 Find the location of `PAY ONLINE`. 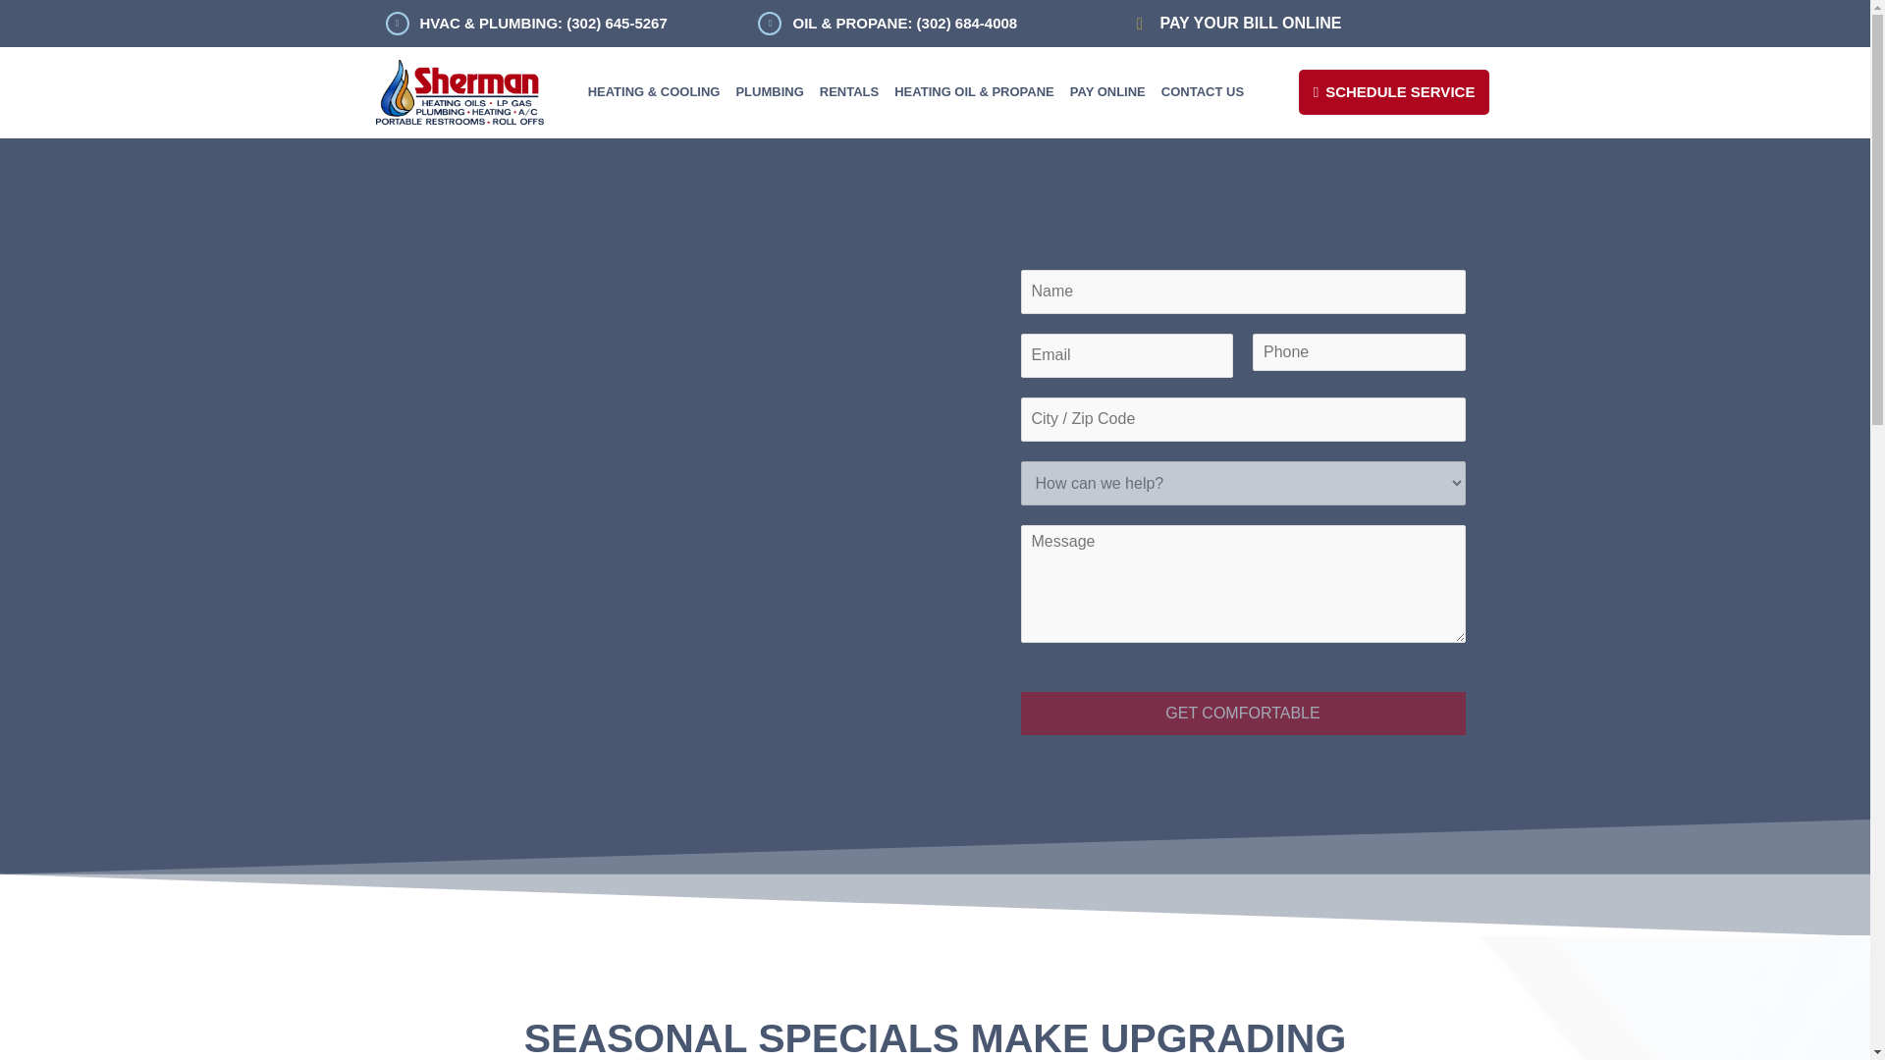

PAY ONLINE is located at coordinates (1107, 92).